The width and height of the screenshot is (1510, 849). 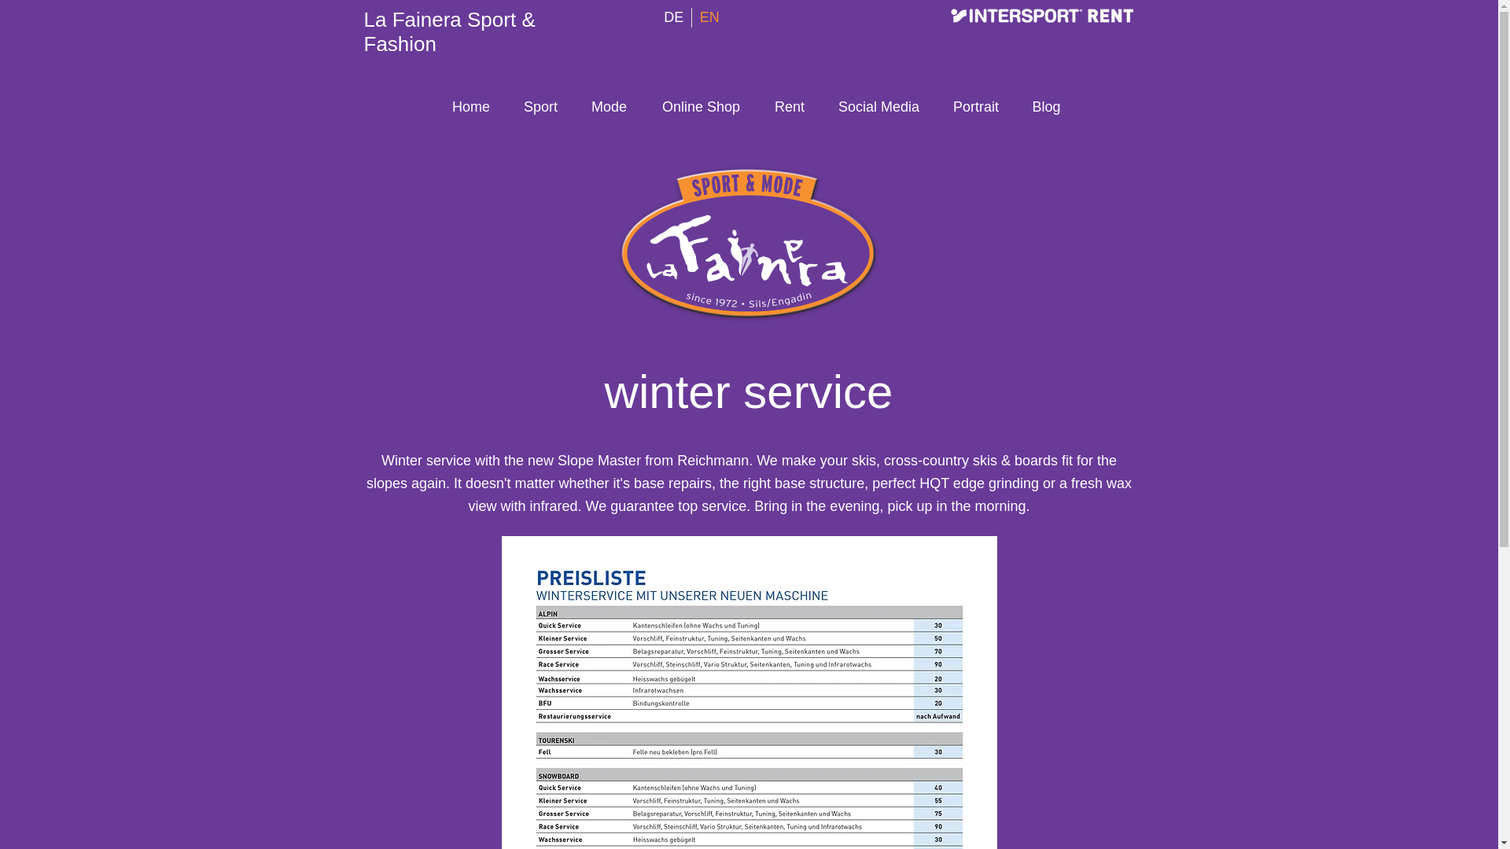 I want to click on Social Media, so click(x=878, y=105).